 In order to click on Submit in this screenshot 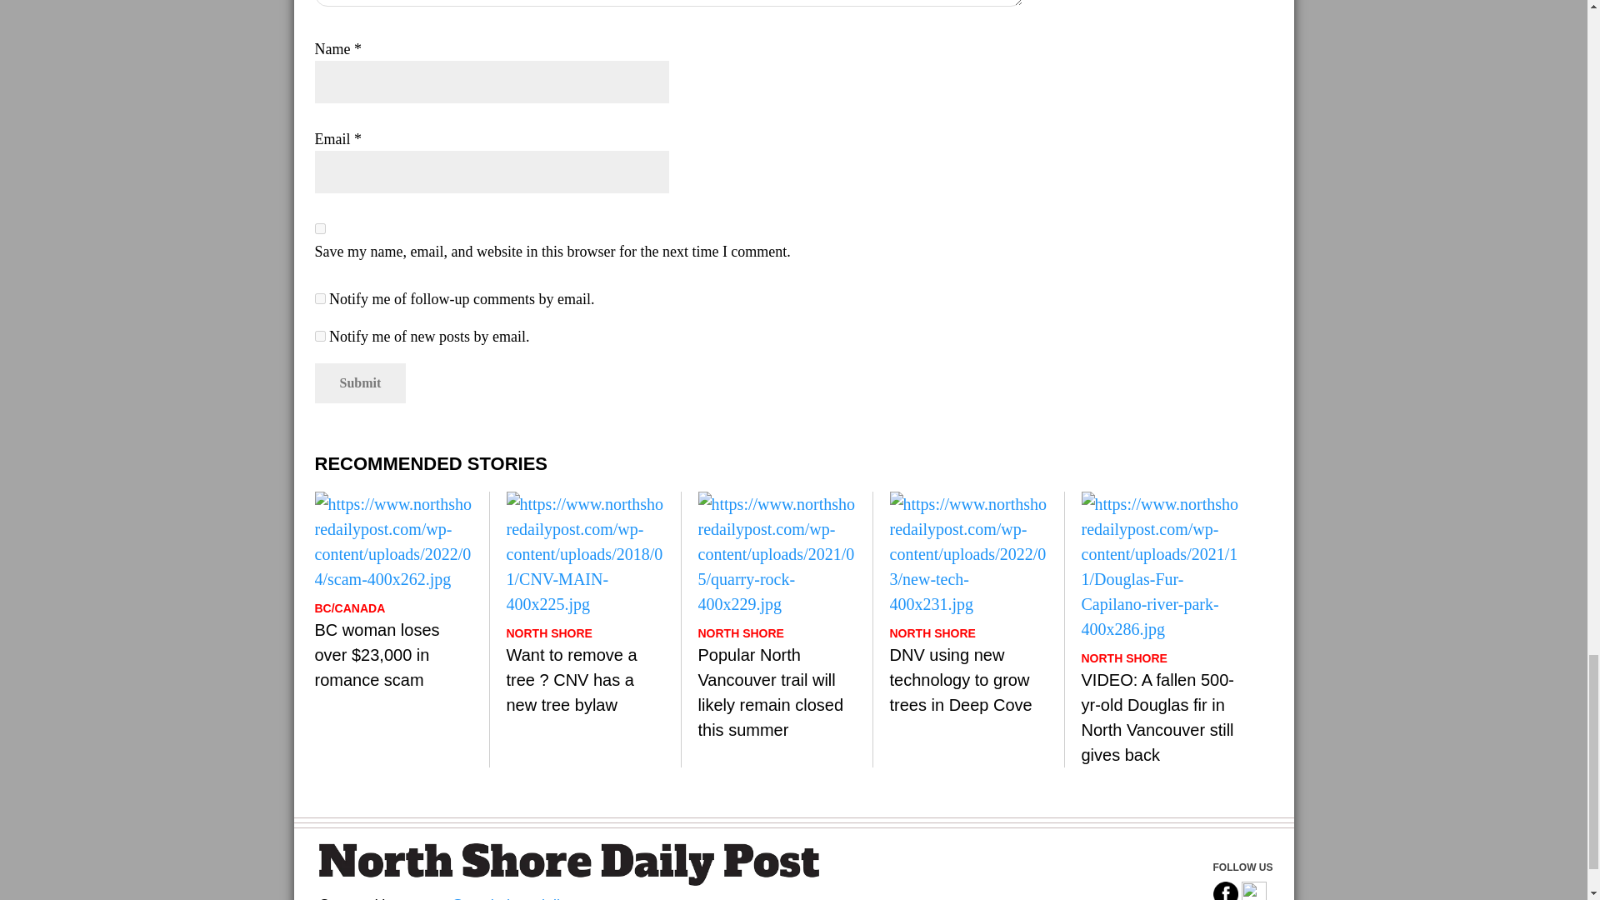, I will do `click(360, 383)`.